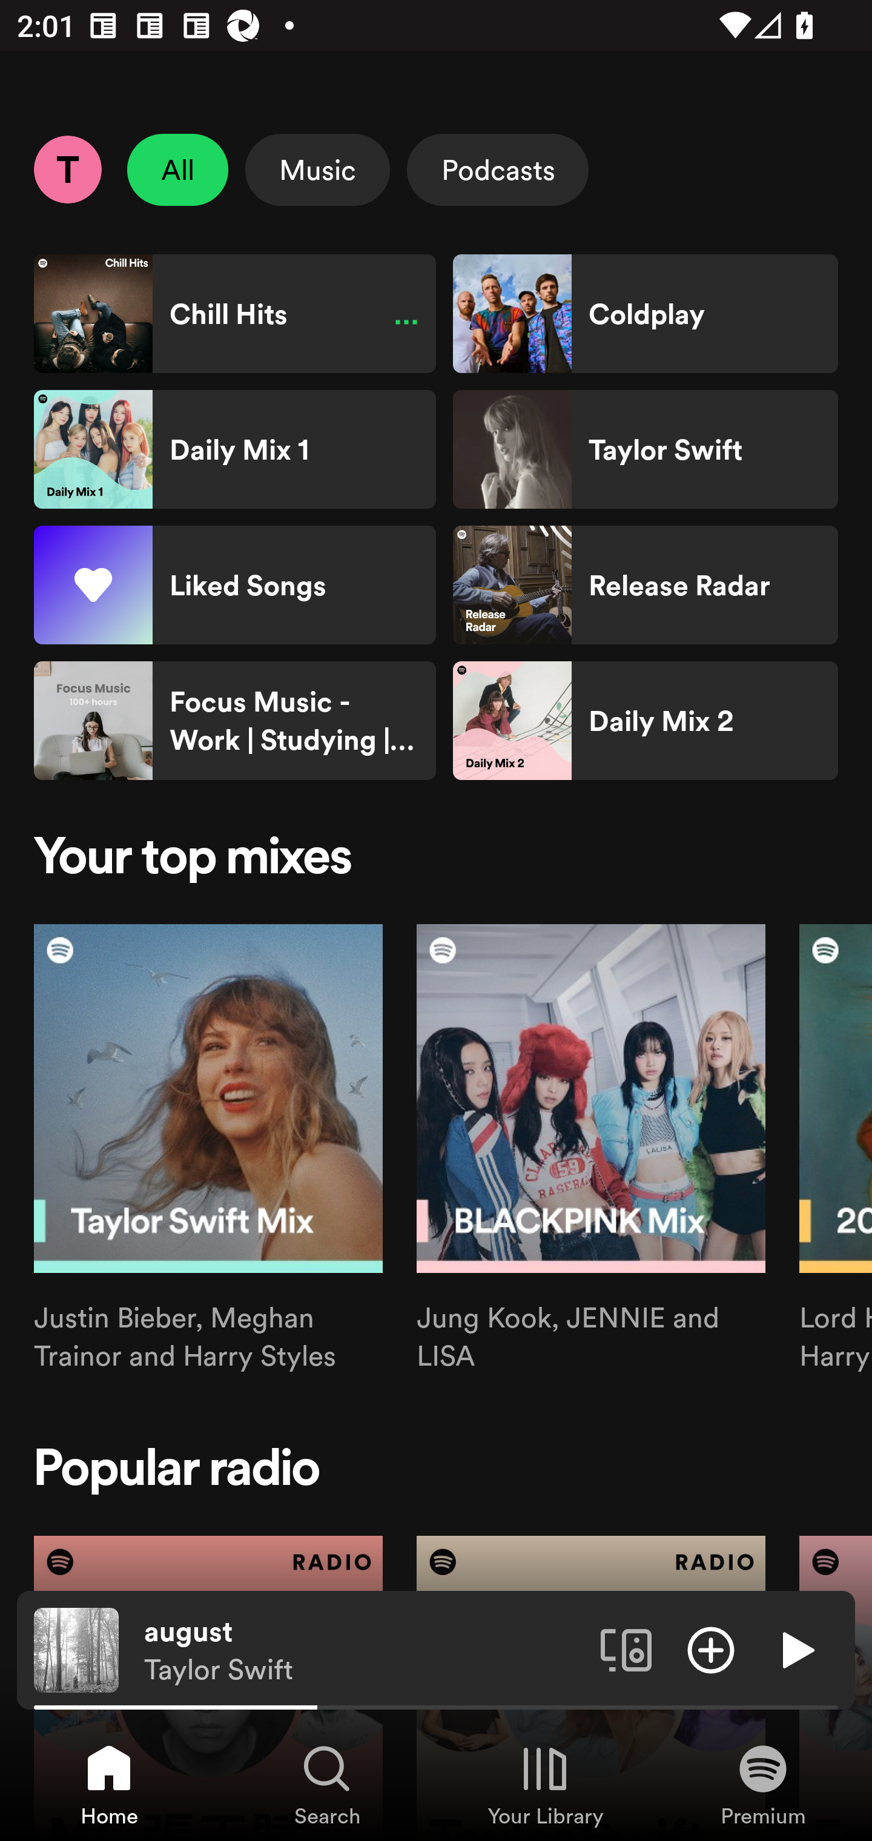 The height and width of the screenshot is (1841, 872). What do you see at coordinates (498, 170) in the screenshot?
I see `Podcasts Select Podcasts` at bounding box center [498, 170].